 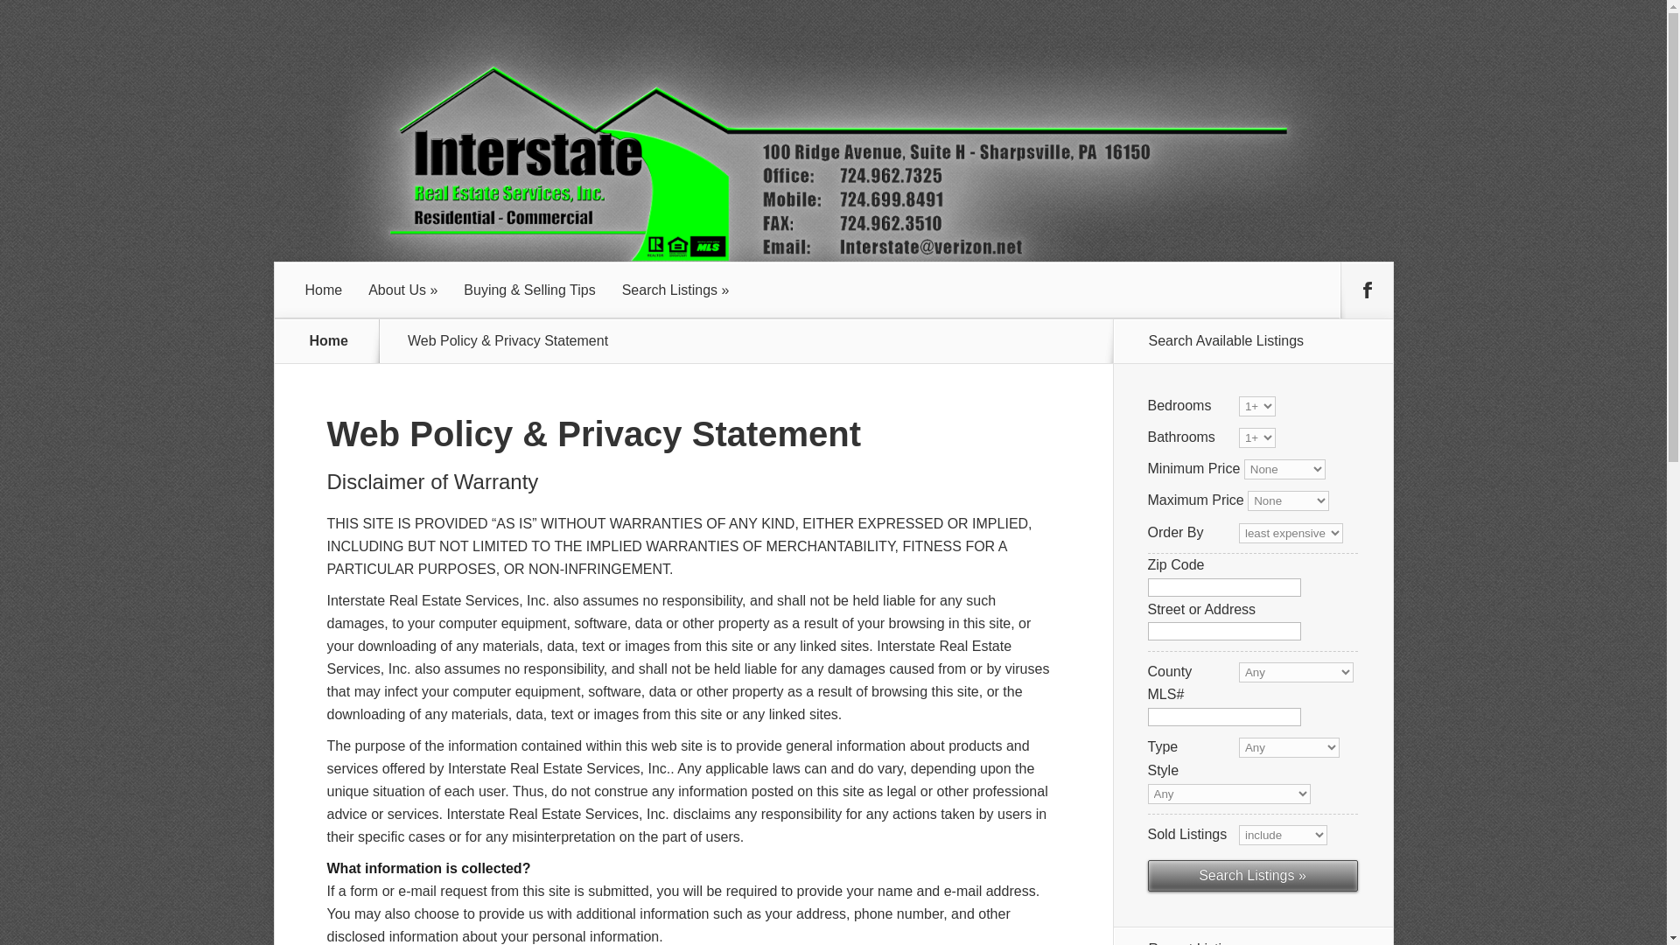 What do you see at coordinates (402, 290) in the screenshot?
I see `About Us` at bounding box center [402, 290].